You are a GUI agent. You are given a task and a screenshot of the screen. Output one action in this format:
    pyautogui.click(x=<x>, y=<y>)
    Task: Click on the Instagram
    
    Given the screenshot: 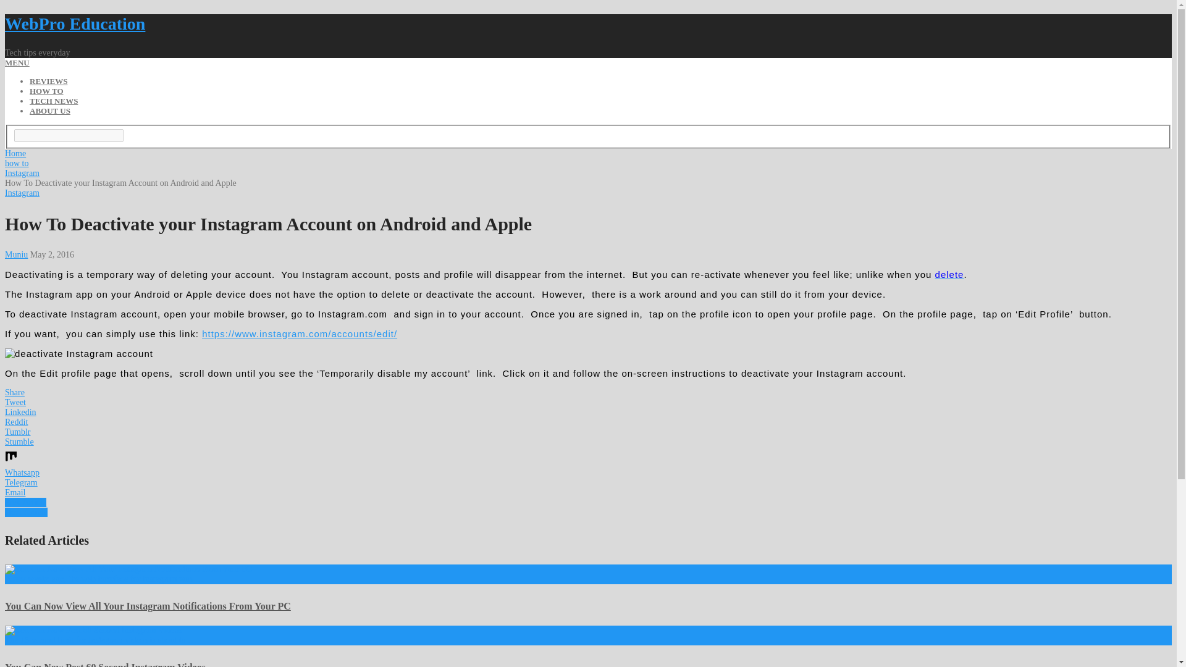 What is the action you would take?
    pyautogui.click(x=22, y=193)
    